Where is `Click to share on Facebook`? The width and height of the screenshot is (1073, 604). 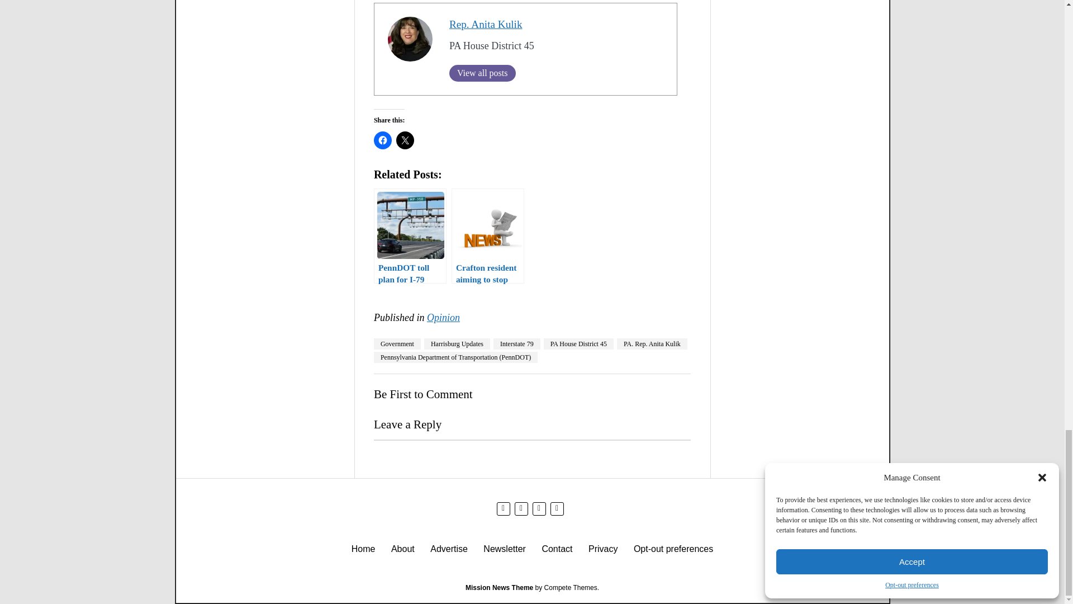 Click to share on Facebook is located at coordinates (382, 140).